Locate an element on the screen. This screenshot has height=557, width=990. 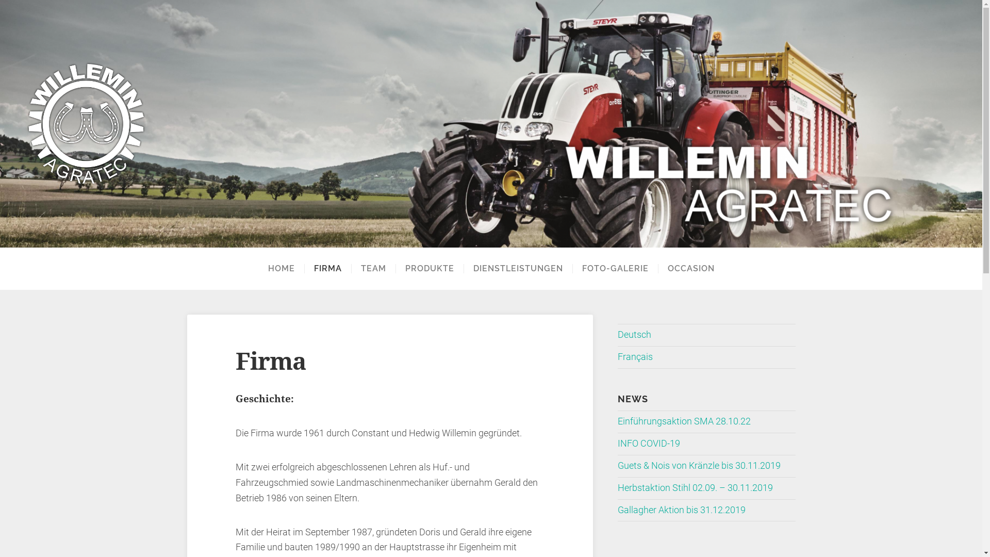
FOTO-GALERIE is located at coordinates (615, 269).